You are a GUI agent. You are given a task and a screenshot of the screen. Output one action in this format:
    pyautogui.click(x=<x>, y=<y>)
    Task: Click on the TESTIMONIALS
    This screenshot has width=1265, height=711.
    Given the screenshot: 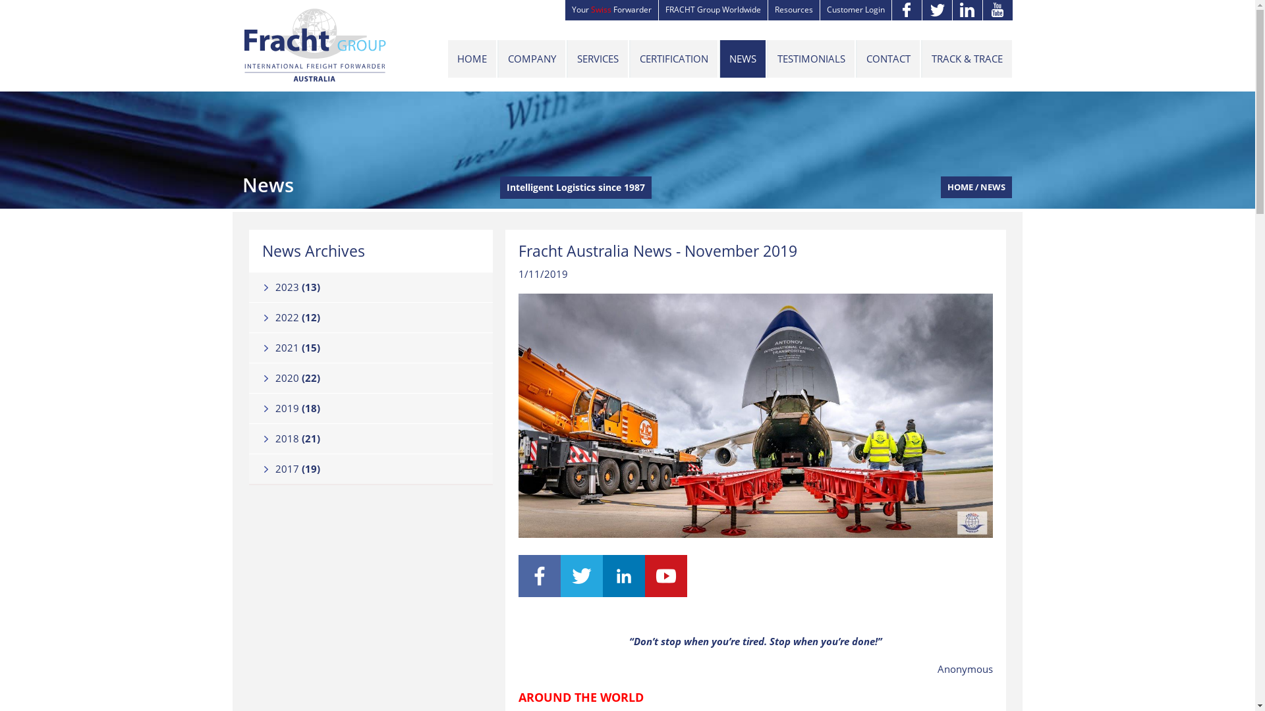 What is the action you would take?
    pyautogui.click(x=810, y=59)
    